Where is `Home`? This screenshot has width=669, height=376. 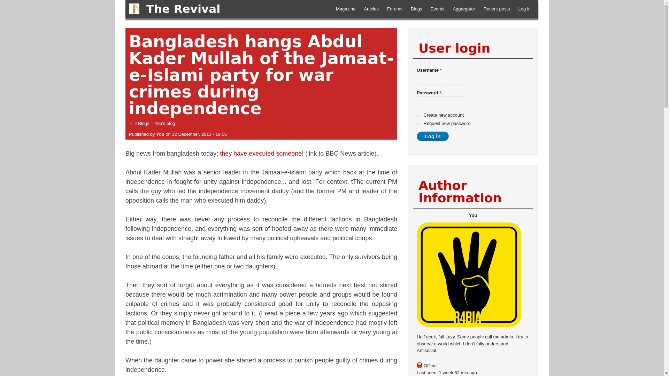
Home is located at coordinates (134, 8).